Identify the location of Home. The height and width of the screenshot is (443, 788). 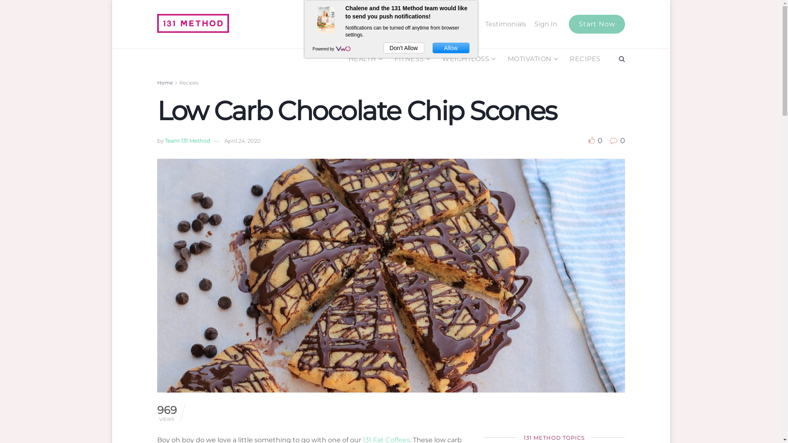
(371, 24).